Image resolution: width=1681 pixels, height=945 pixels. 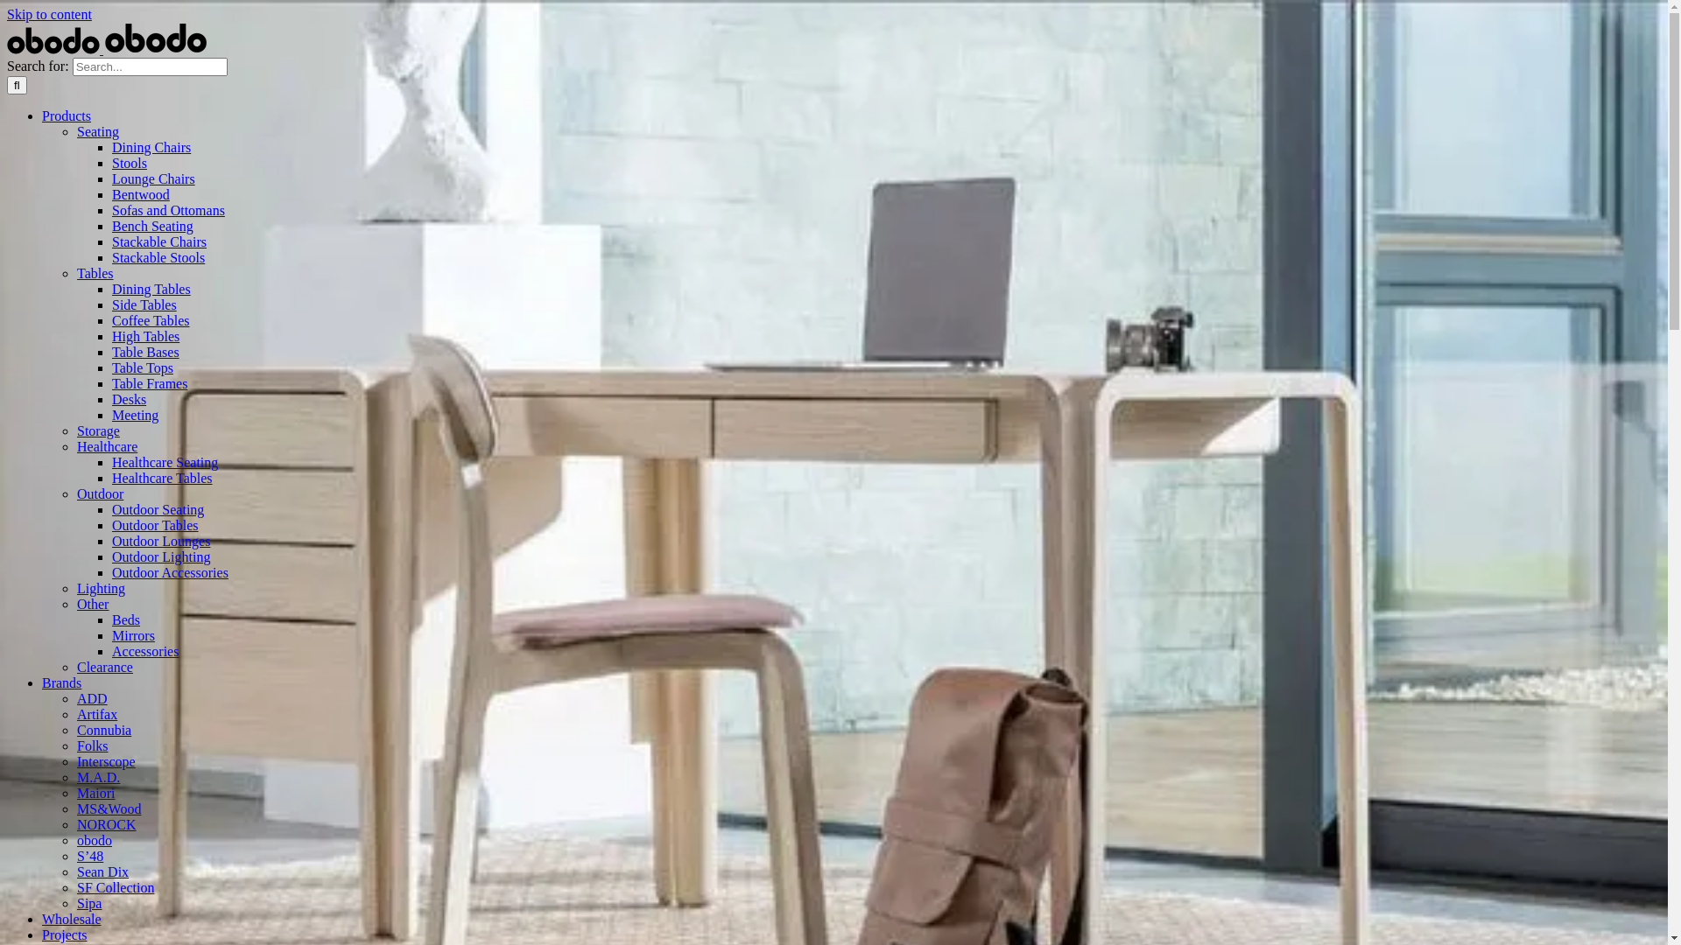 I want to click on Table Frames, so click(x=150, y=383).